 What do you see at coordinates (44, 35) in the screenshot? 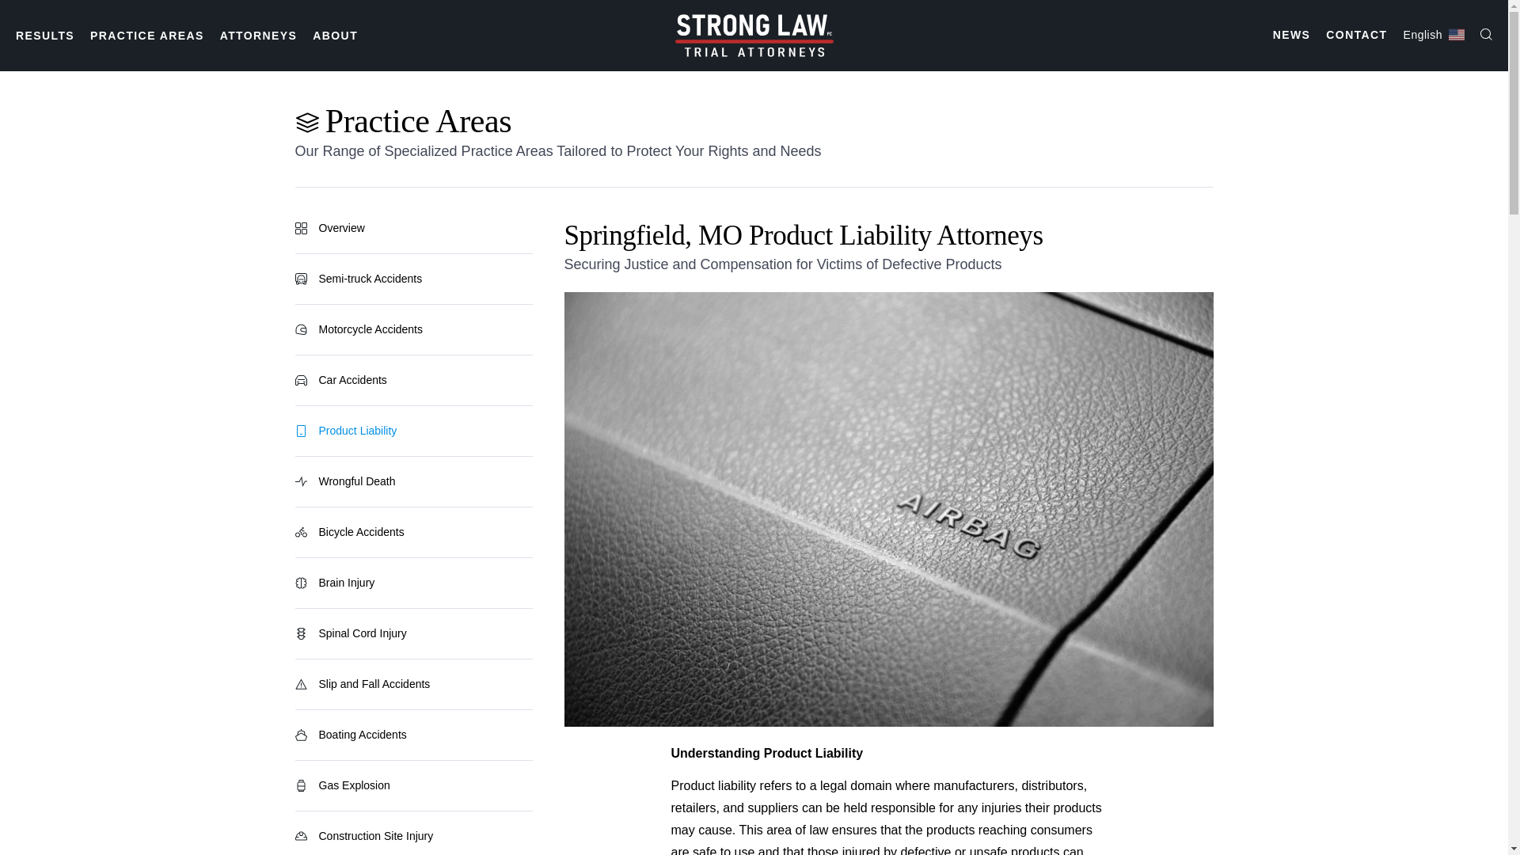
I see `RESULTS` at bounding box center [44, 35].